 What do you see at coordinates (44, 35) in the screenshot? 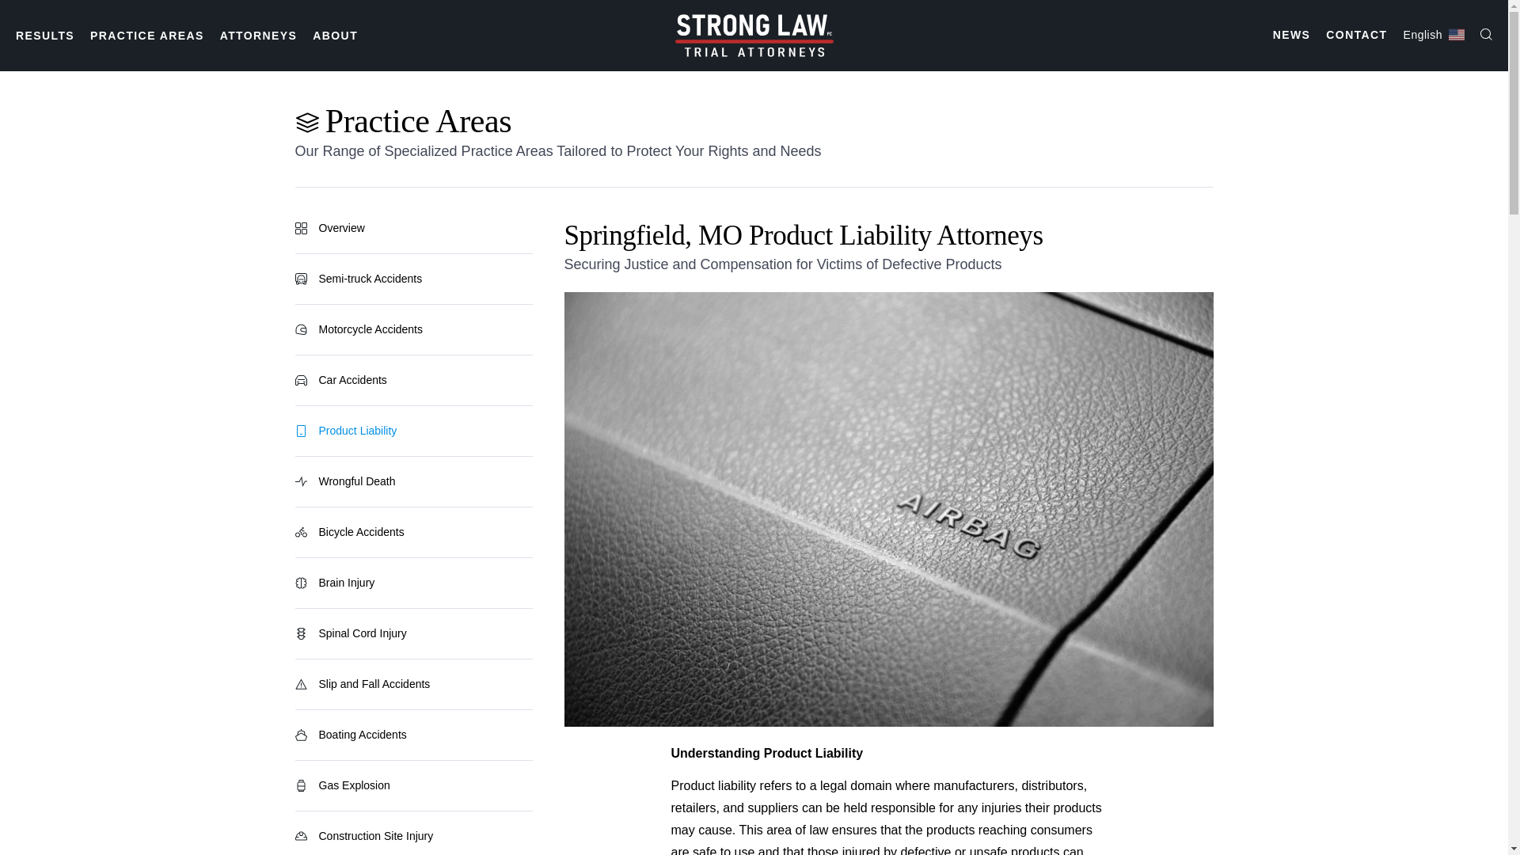
I see `RESULTS` at bounding box center [44, 35].